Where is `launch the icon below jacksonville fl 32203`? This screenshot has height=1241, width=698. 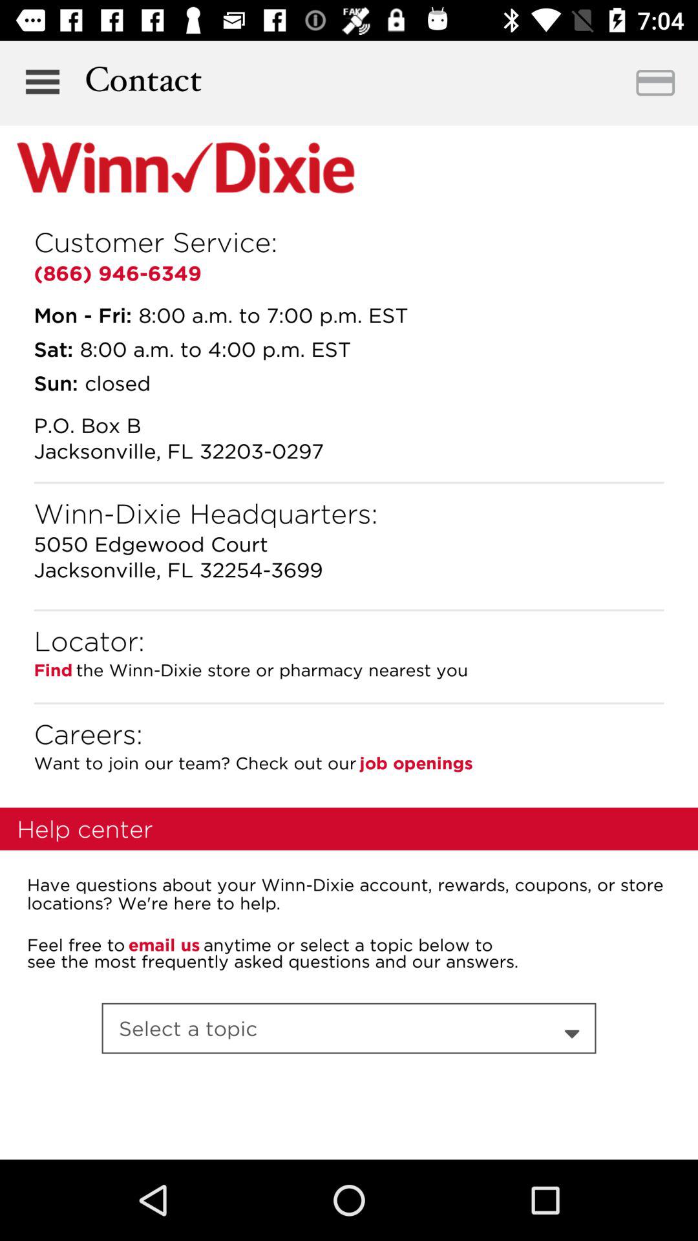
launch the icon below jacksonville fl 32203 is located at coordinates (349, 482).